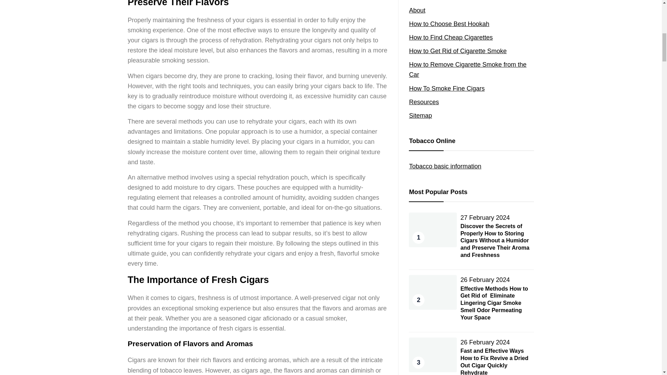 Image resolution: width=667 pixels, height=375 pixels. What do you see at coordinates (445, 166) in the screenshot?
I see `Tobacco basic information` at bounding box center [445, 166].